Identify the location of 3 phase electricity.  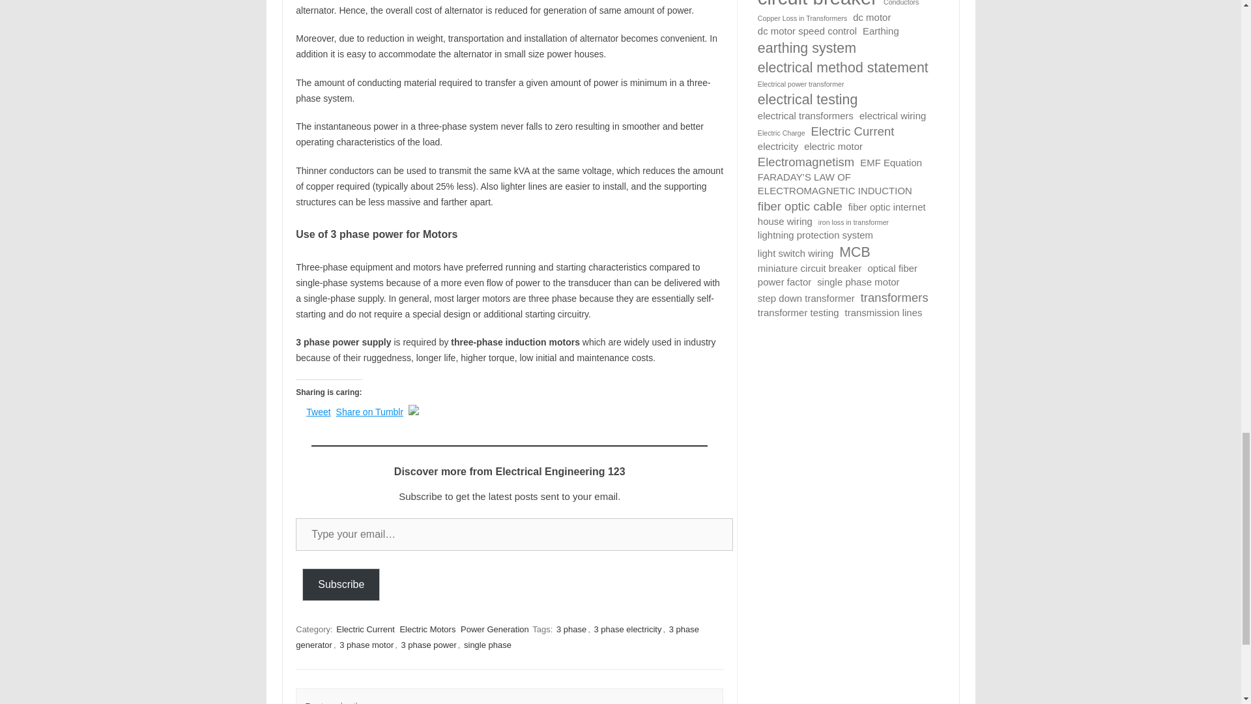
(627, 629).